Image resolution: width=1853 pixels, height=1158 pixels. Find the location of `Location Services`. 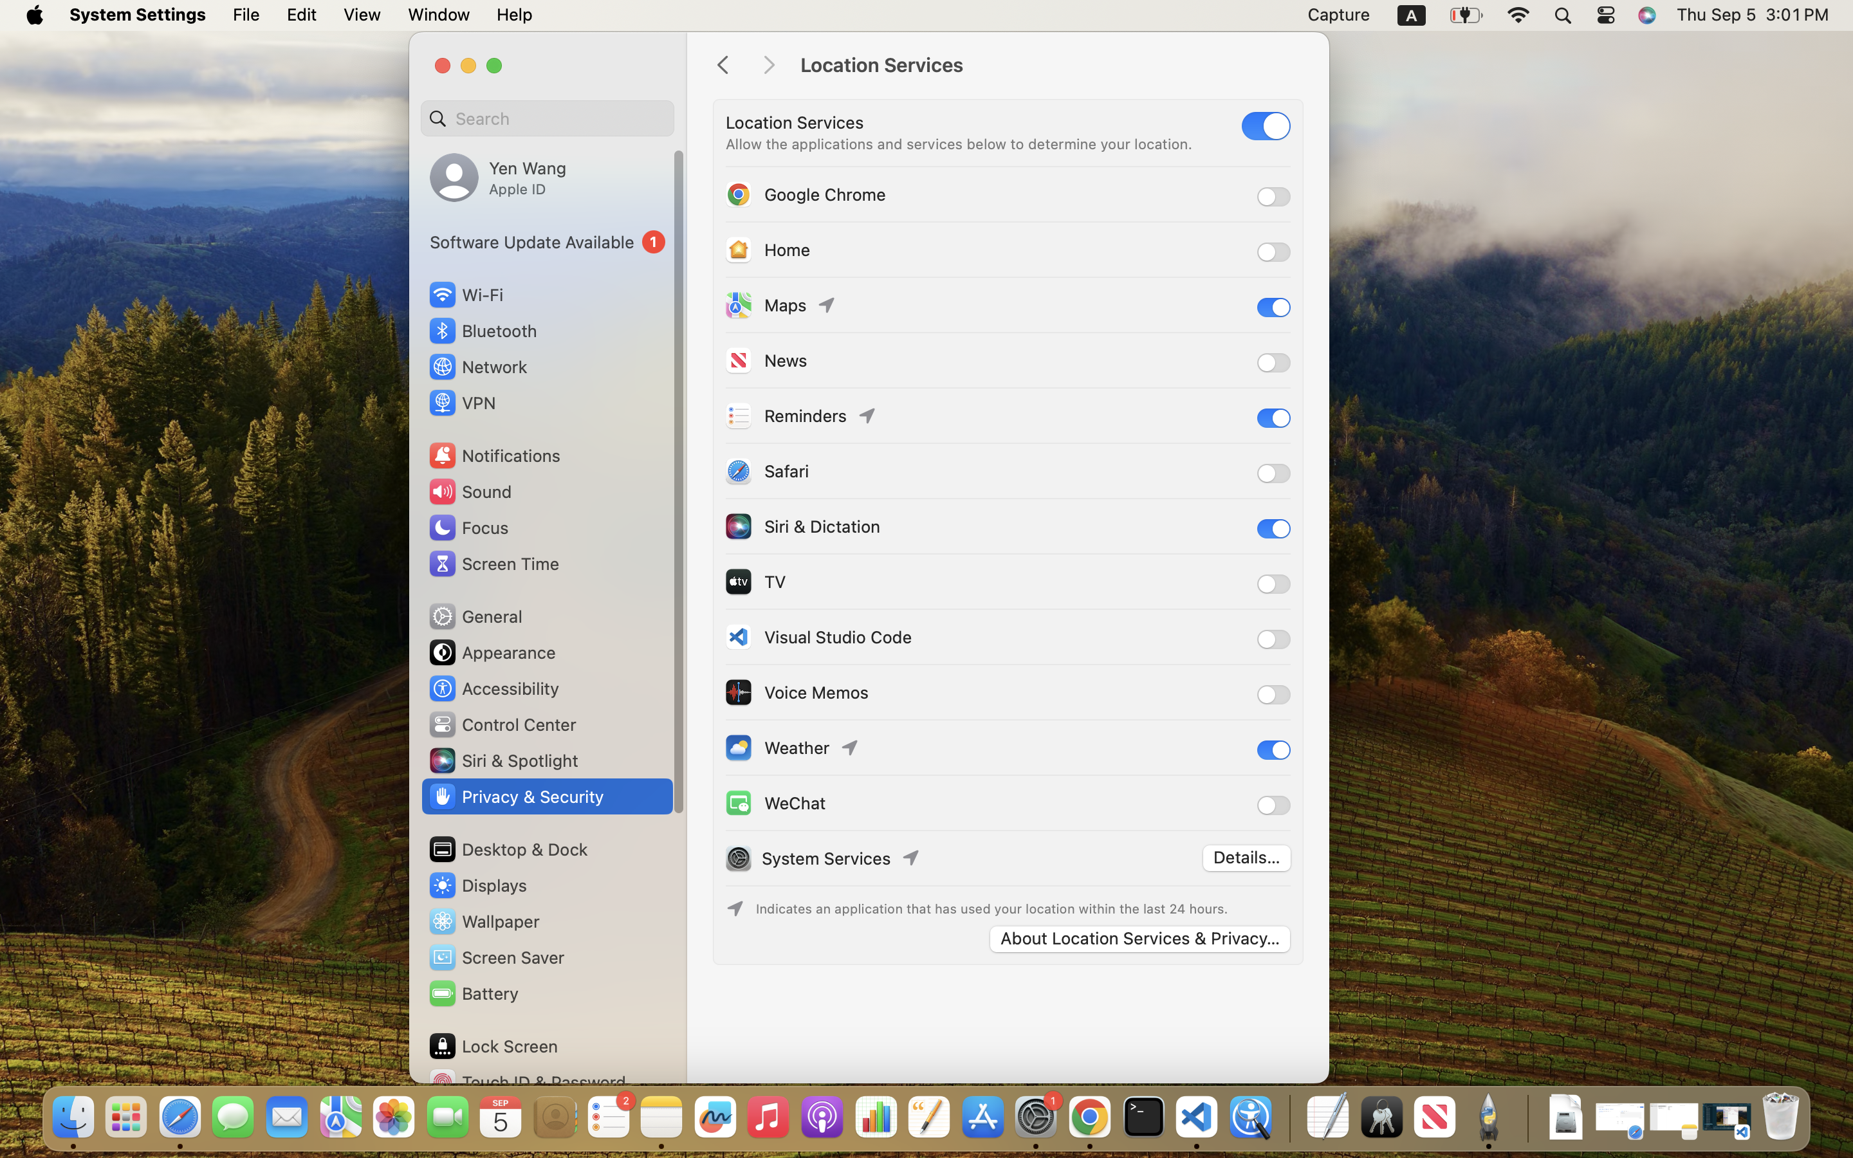

Location Services is located at coordinates (1051, 66).